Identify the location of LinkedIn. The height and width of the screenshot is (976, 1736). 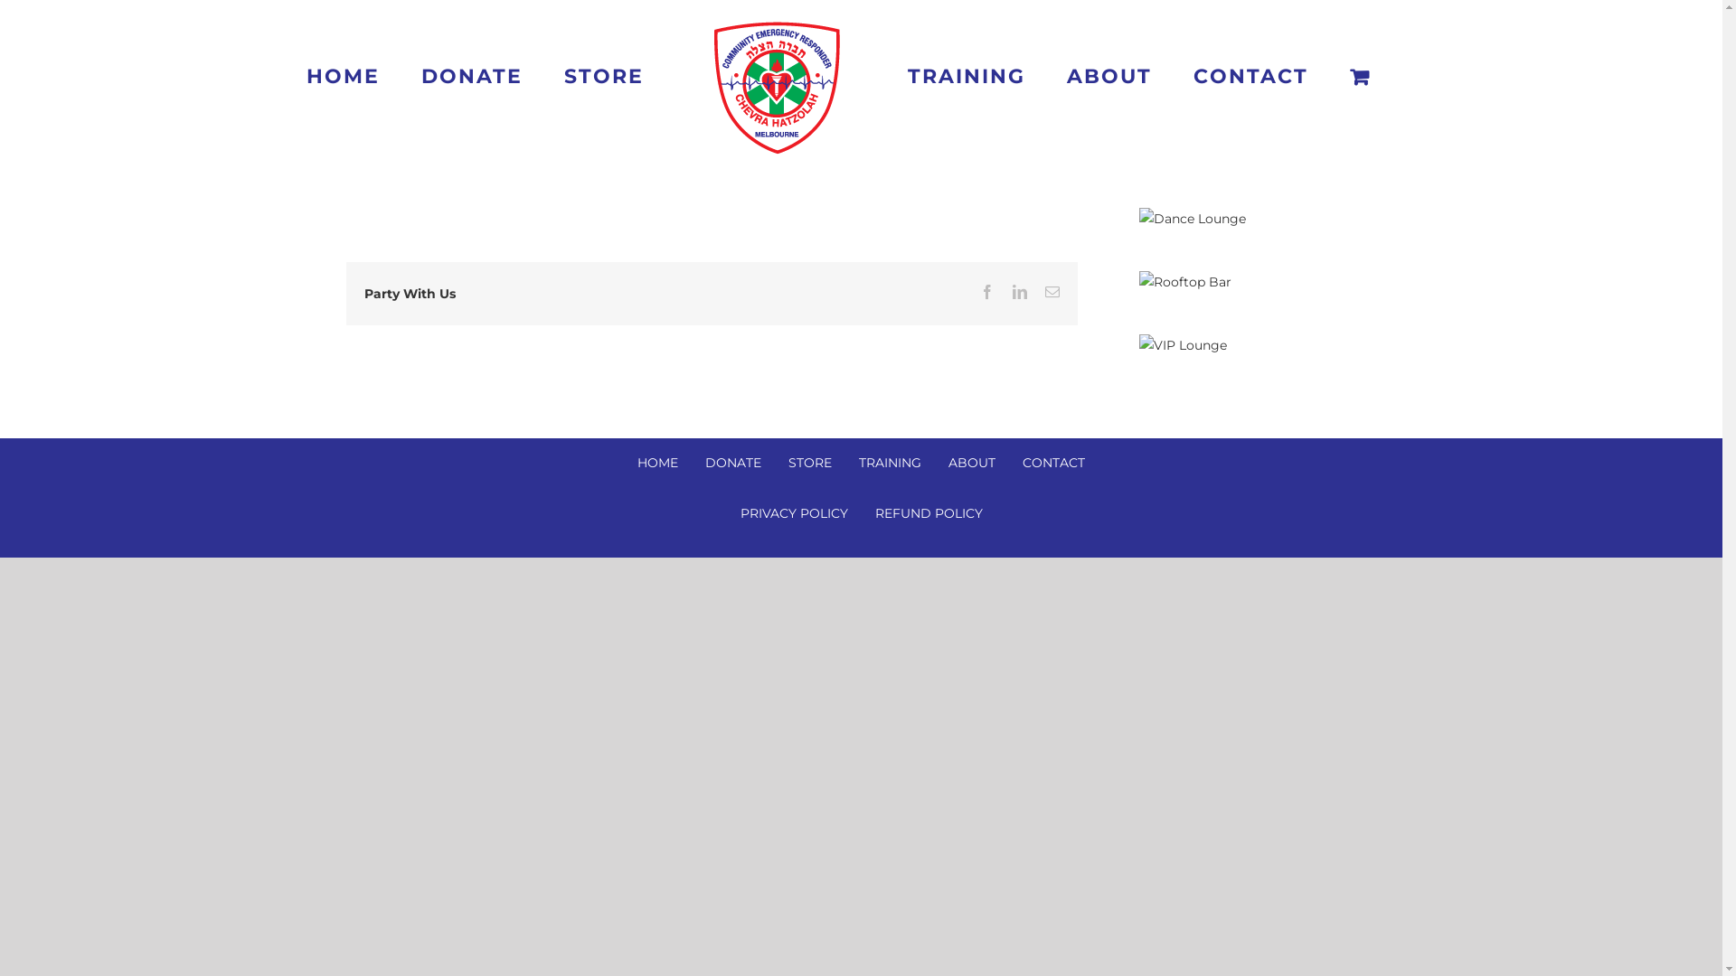
(1020, 292).